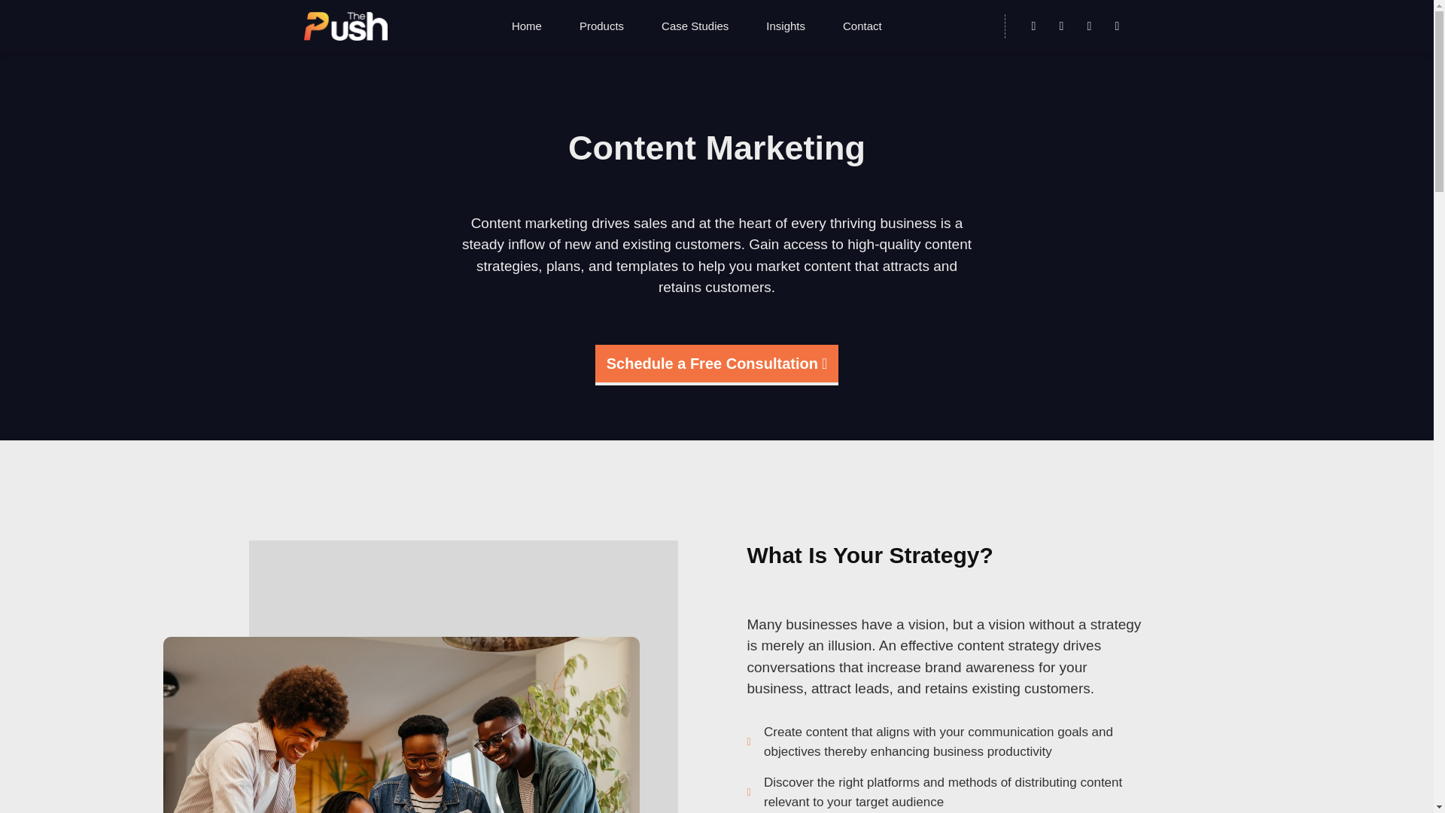  What do you see at coordinates (716, 364) in the screenshot?
I see `Schedule a Free Consultation` at bounding box center [716, 364].